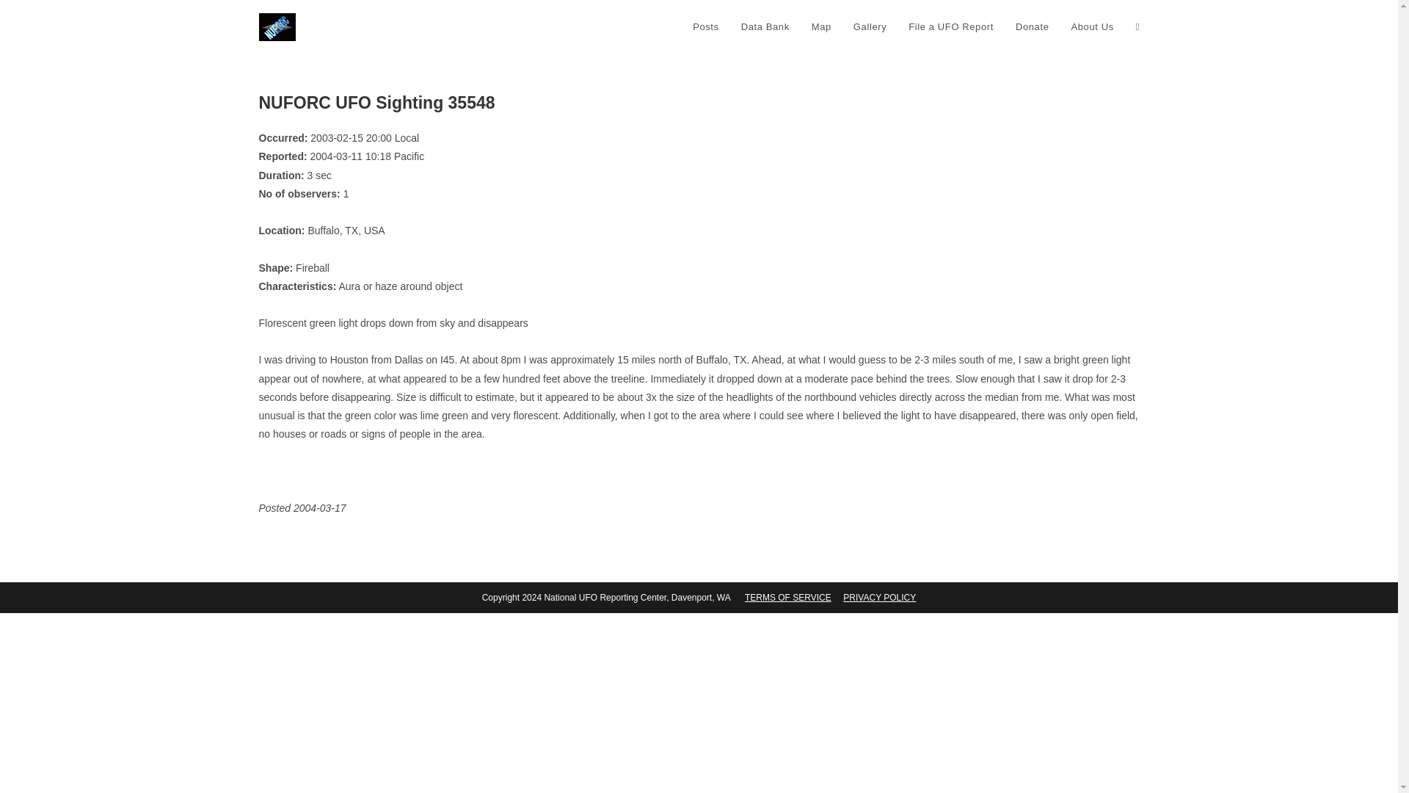  Describe the element at coordinates (706, 27) in the screenshot. I see `Posts` at that location.